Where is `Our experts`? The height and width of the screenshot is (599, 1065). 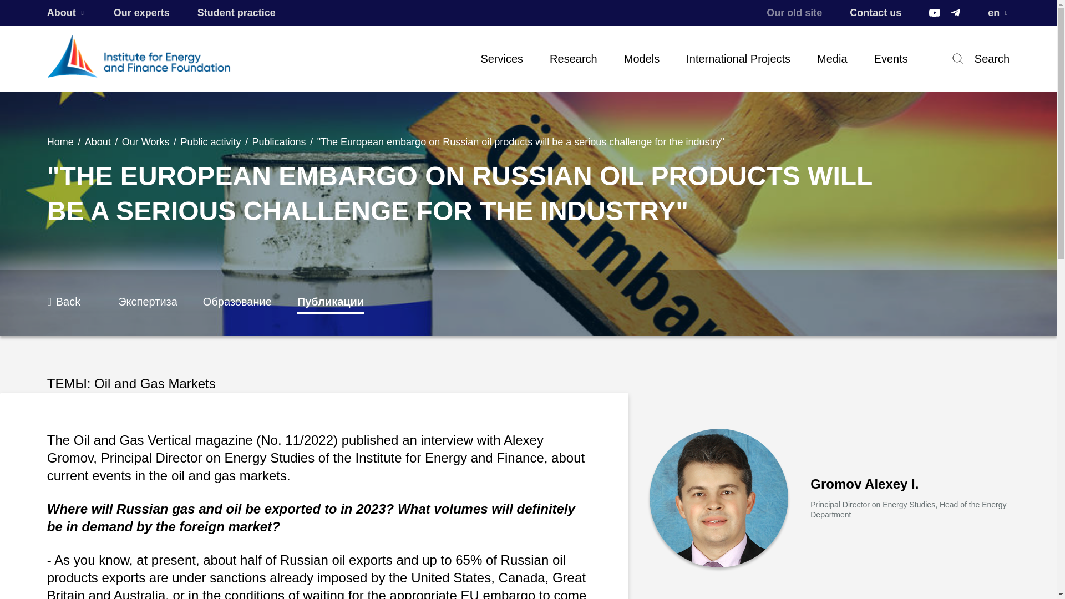 Our experts is located at coordinates (141, 13).